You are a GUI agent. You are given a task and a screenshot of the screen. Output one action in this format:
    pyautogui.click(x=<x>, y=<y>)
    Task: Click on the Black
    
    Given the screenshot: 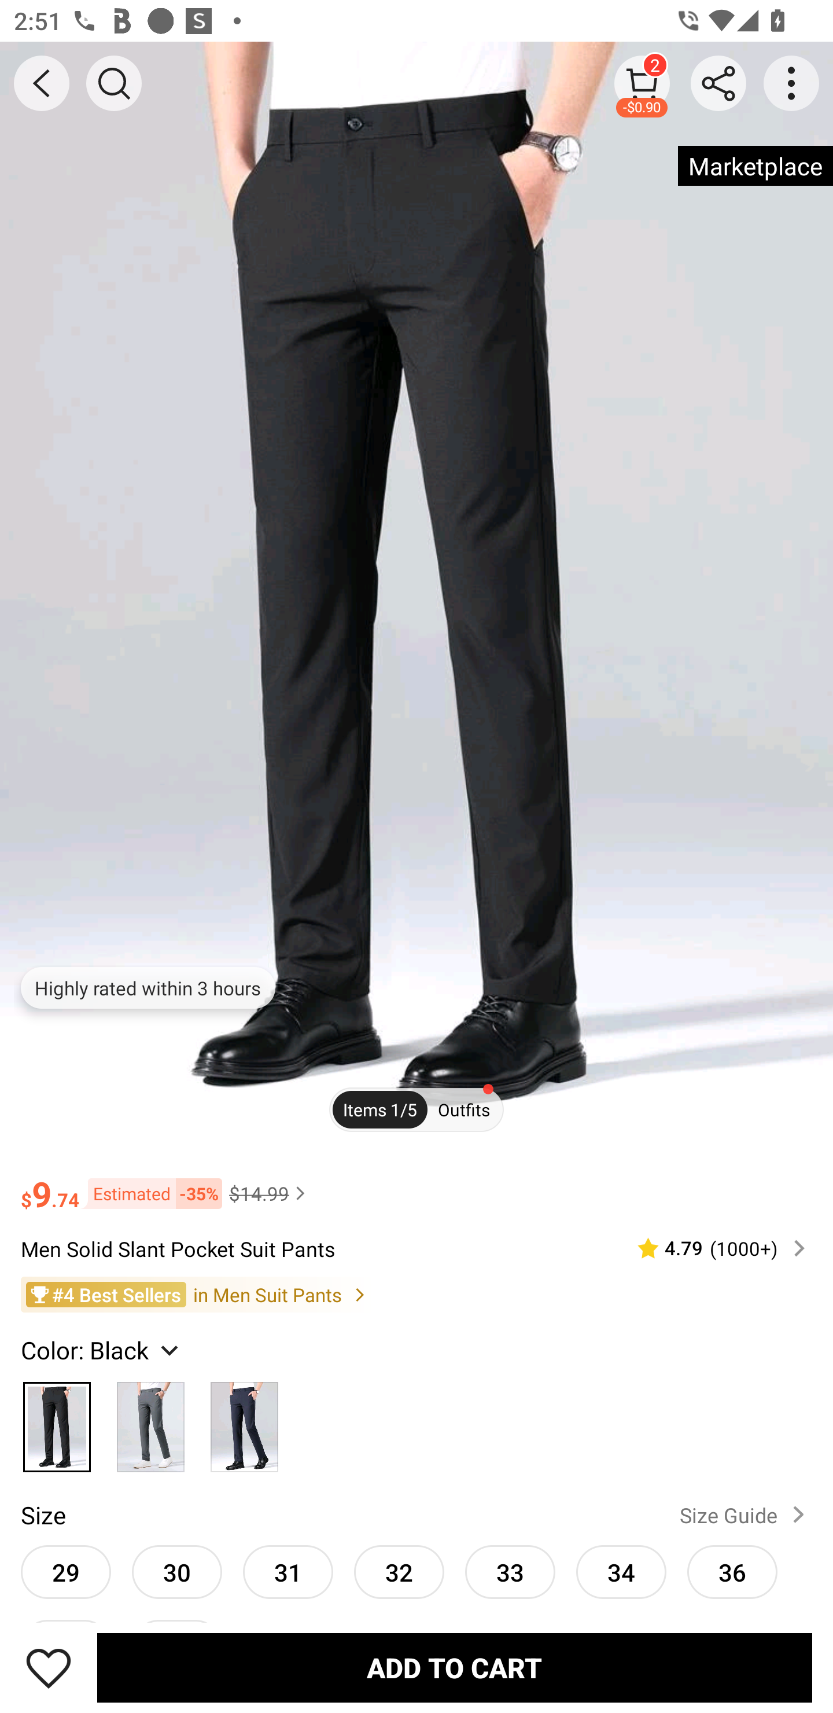 What is the action you would take?
    pyautogui.click(x=57, y=1421)
    